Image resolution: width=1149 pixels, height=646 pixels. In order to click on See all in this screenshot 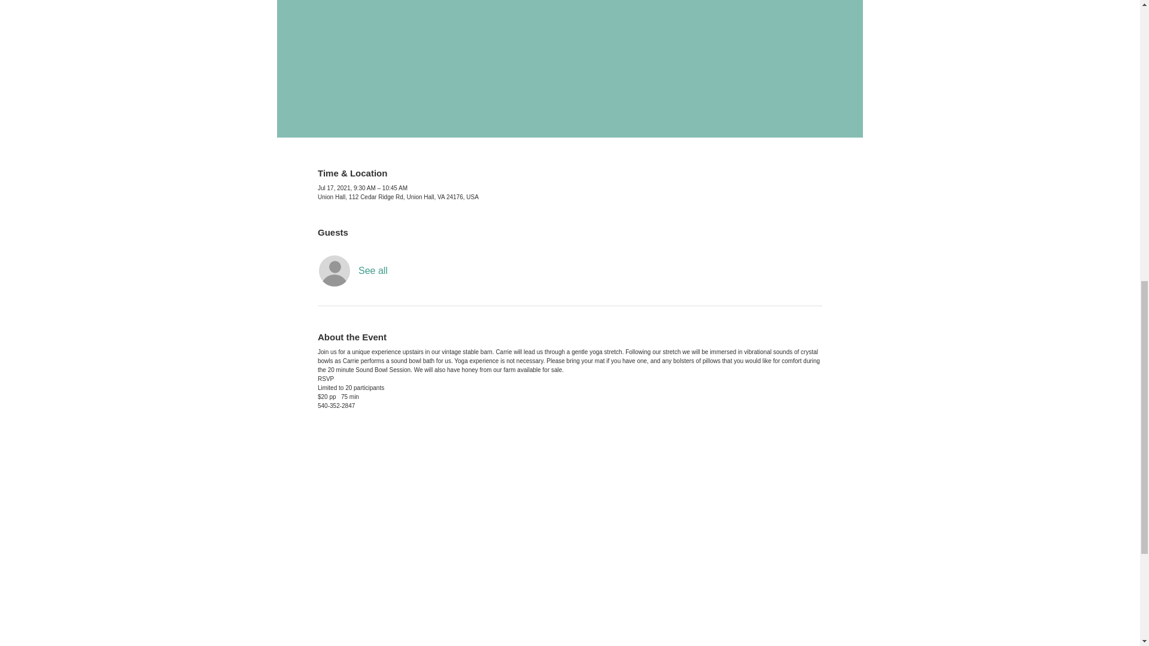, I will do `click(373, 270)`.